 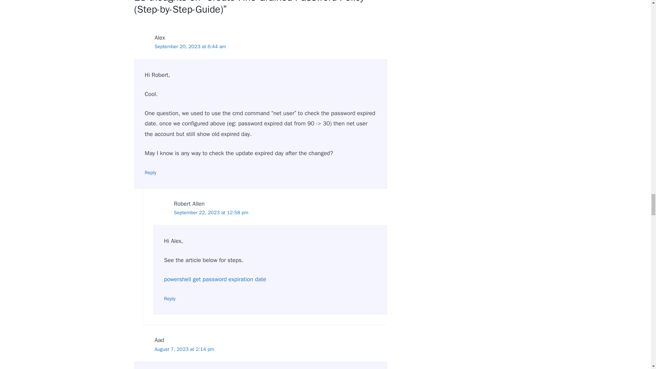 I want to click on Reply, so click(x=151, y=172).